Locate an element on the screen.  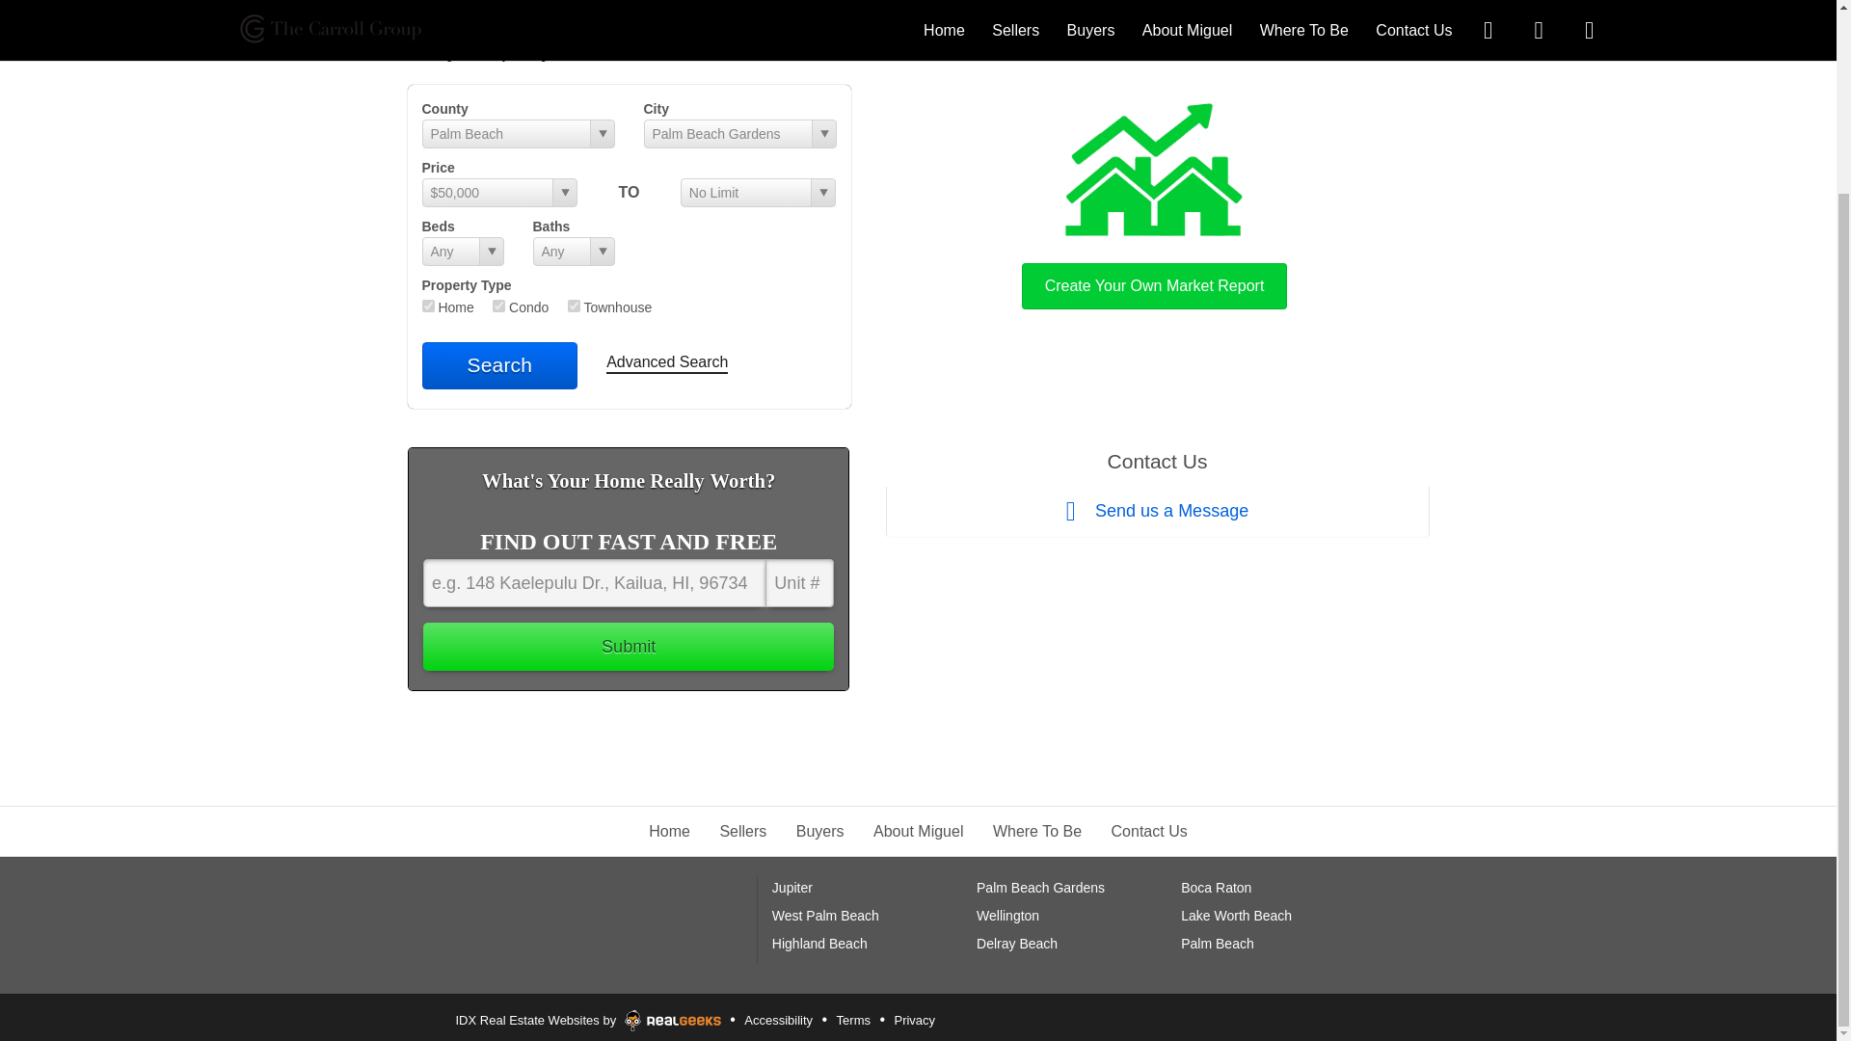
Where To Be is located at coordinates (1036, 831).